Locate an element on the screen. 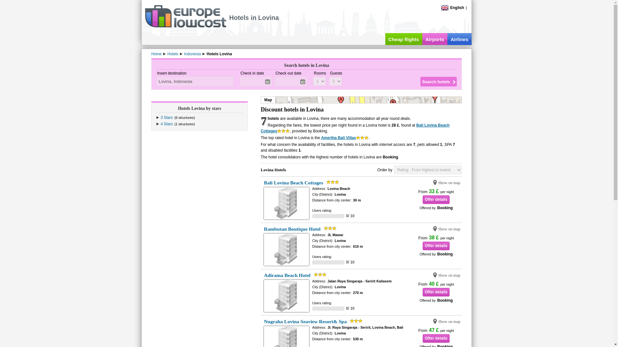  Bali Lovina Beach Cottages is located at coordinates (355, 128).